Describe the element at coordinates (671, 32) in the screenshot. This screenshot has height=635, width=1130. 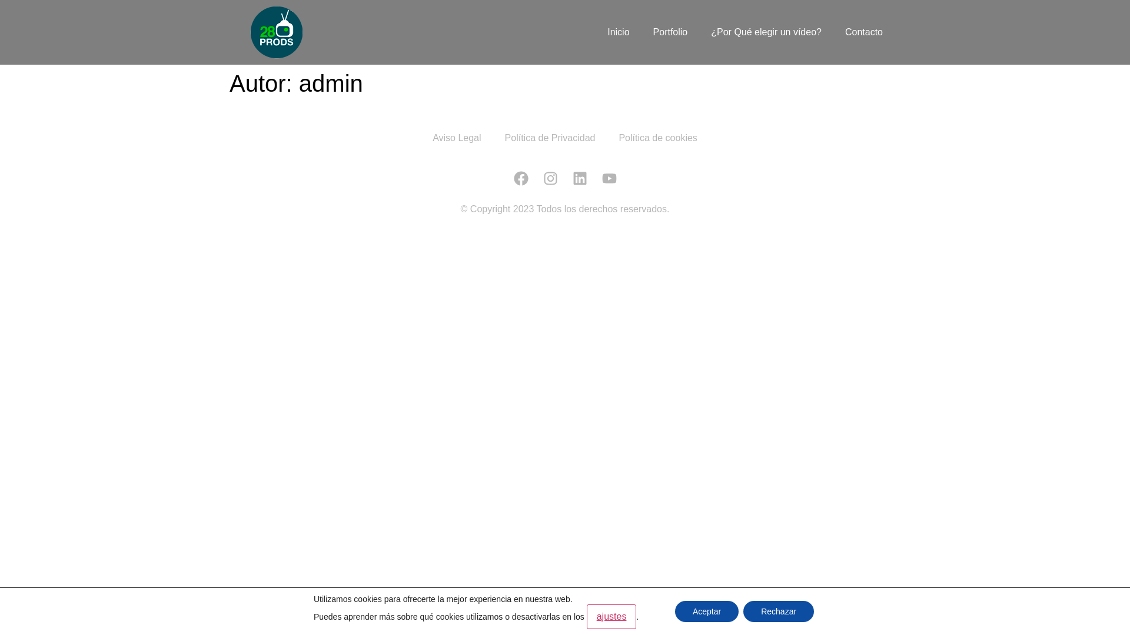
I see `Portfolio` at that location.